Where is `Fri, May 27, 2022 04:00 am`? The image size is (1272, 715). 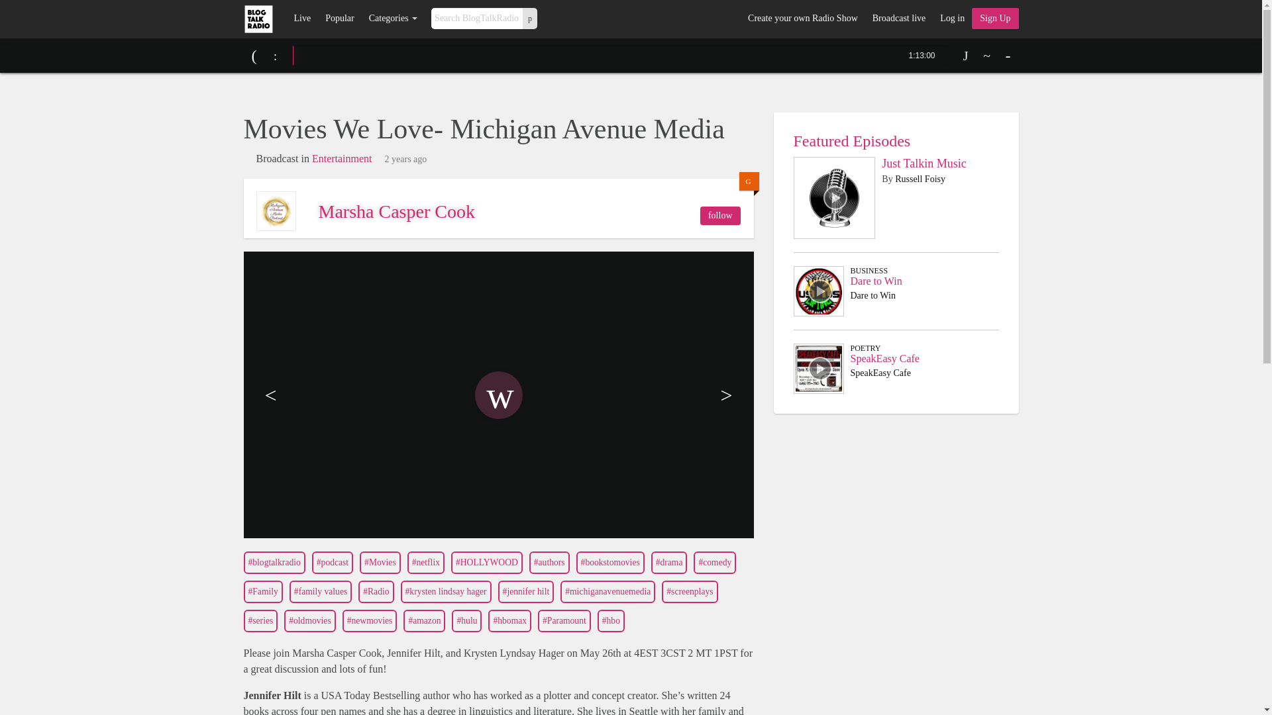
Fri, May 27, 2022 04:00 am is located at coordinates (406, 160).